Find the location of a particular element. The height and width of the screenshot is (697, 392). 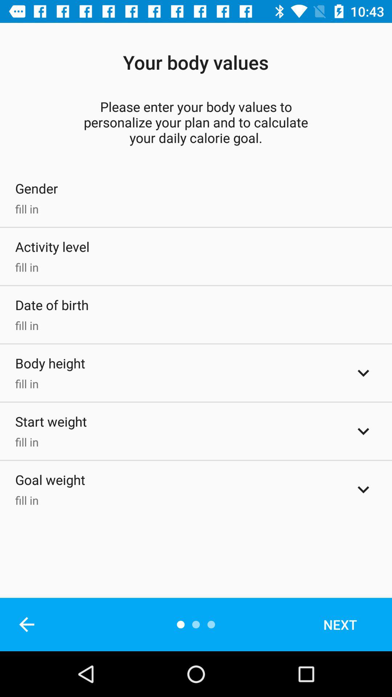

view subcategory is located at coordinates (363, 373).